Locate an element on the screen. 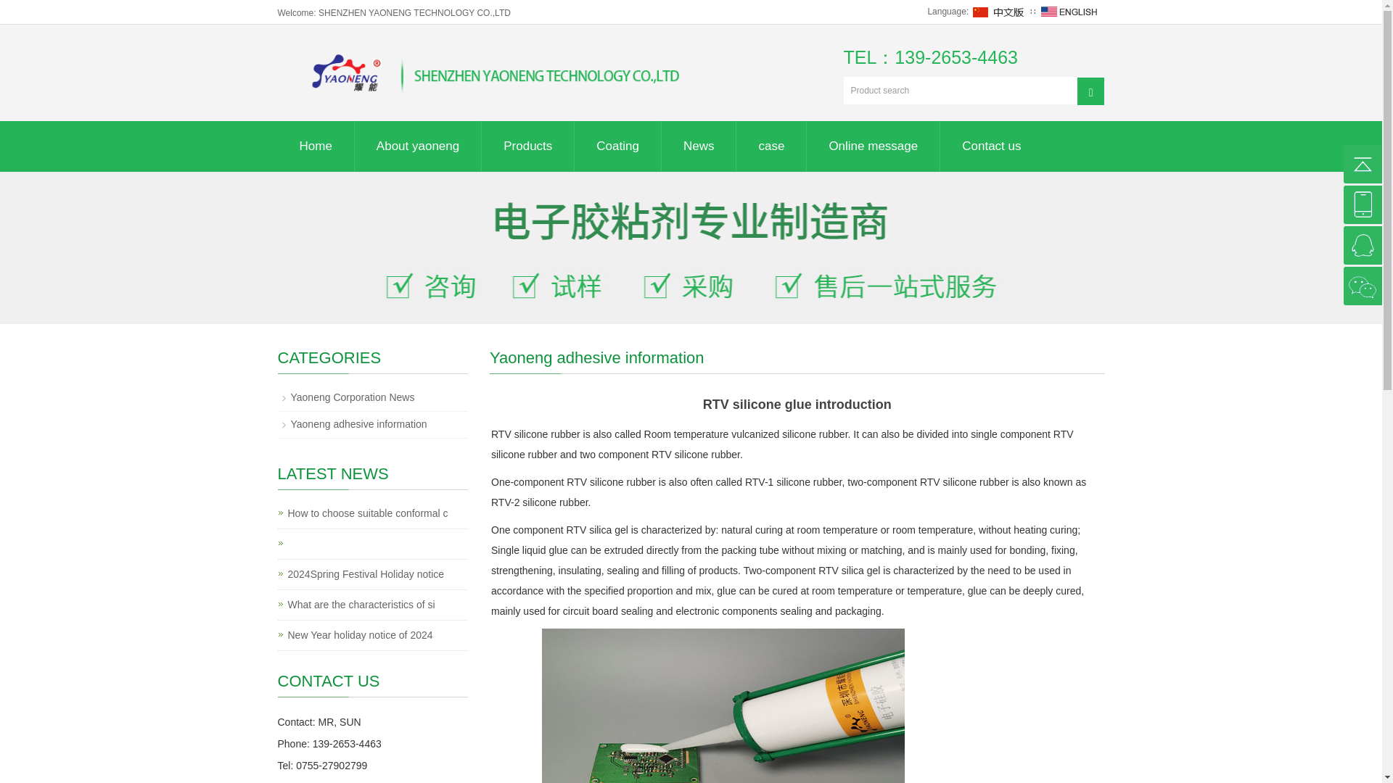  Coating is located at coordinates (617, 146).